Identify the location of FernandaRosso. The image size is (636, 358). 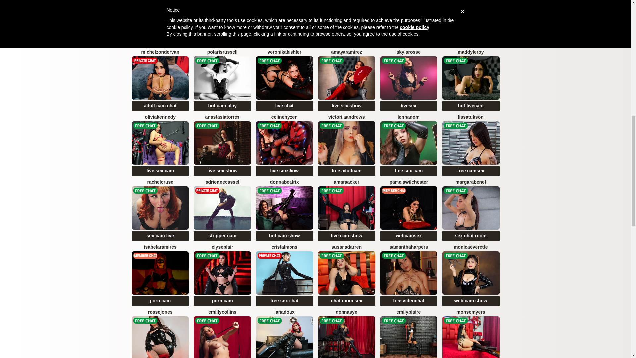
(346, 25).